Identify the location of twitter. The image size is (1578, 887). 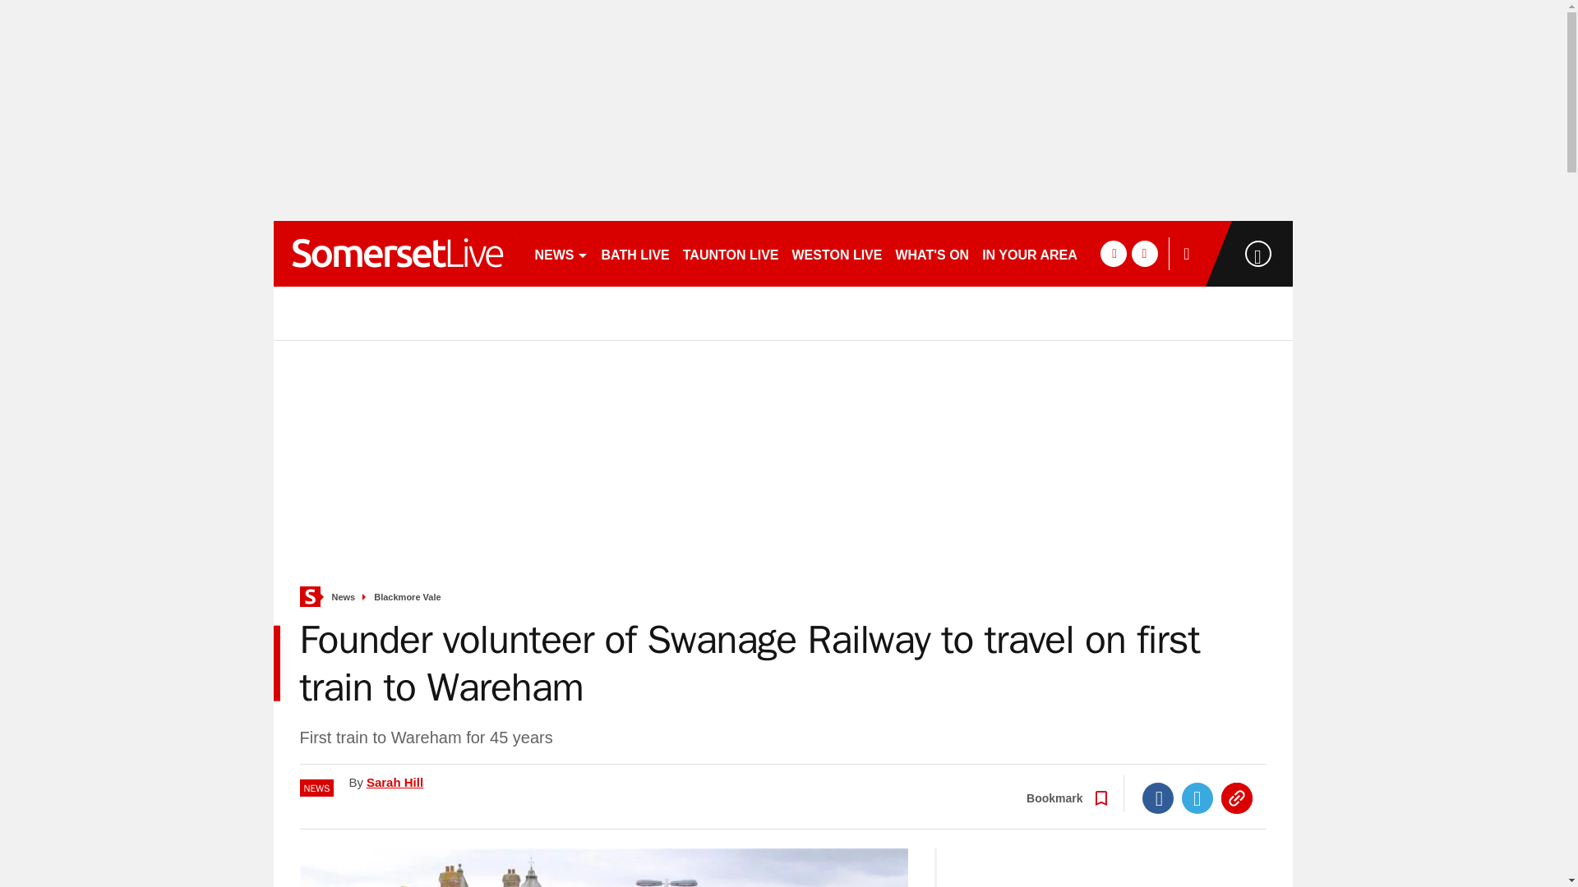
(1144, 253).